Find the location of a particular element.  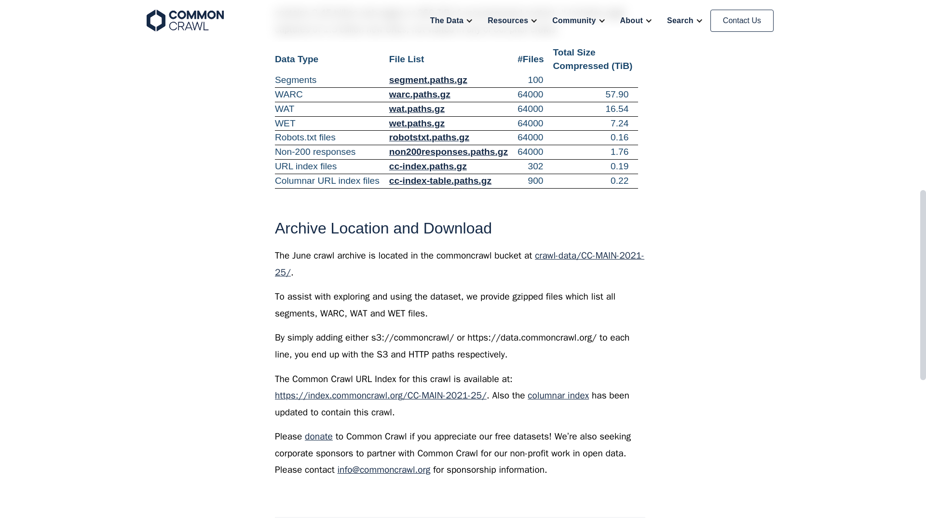

donate is located at coordinates (318, 436).